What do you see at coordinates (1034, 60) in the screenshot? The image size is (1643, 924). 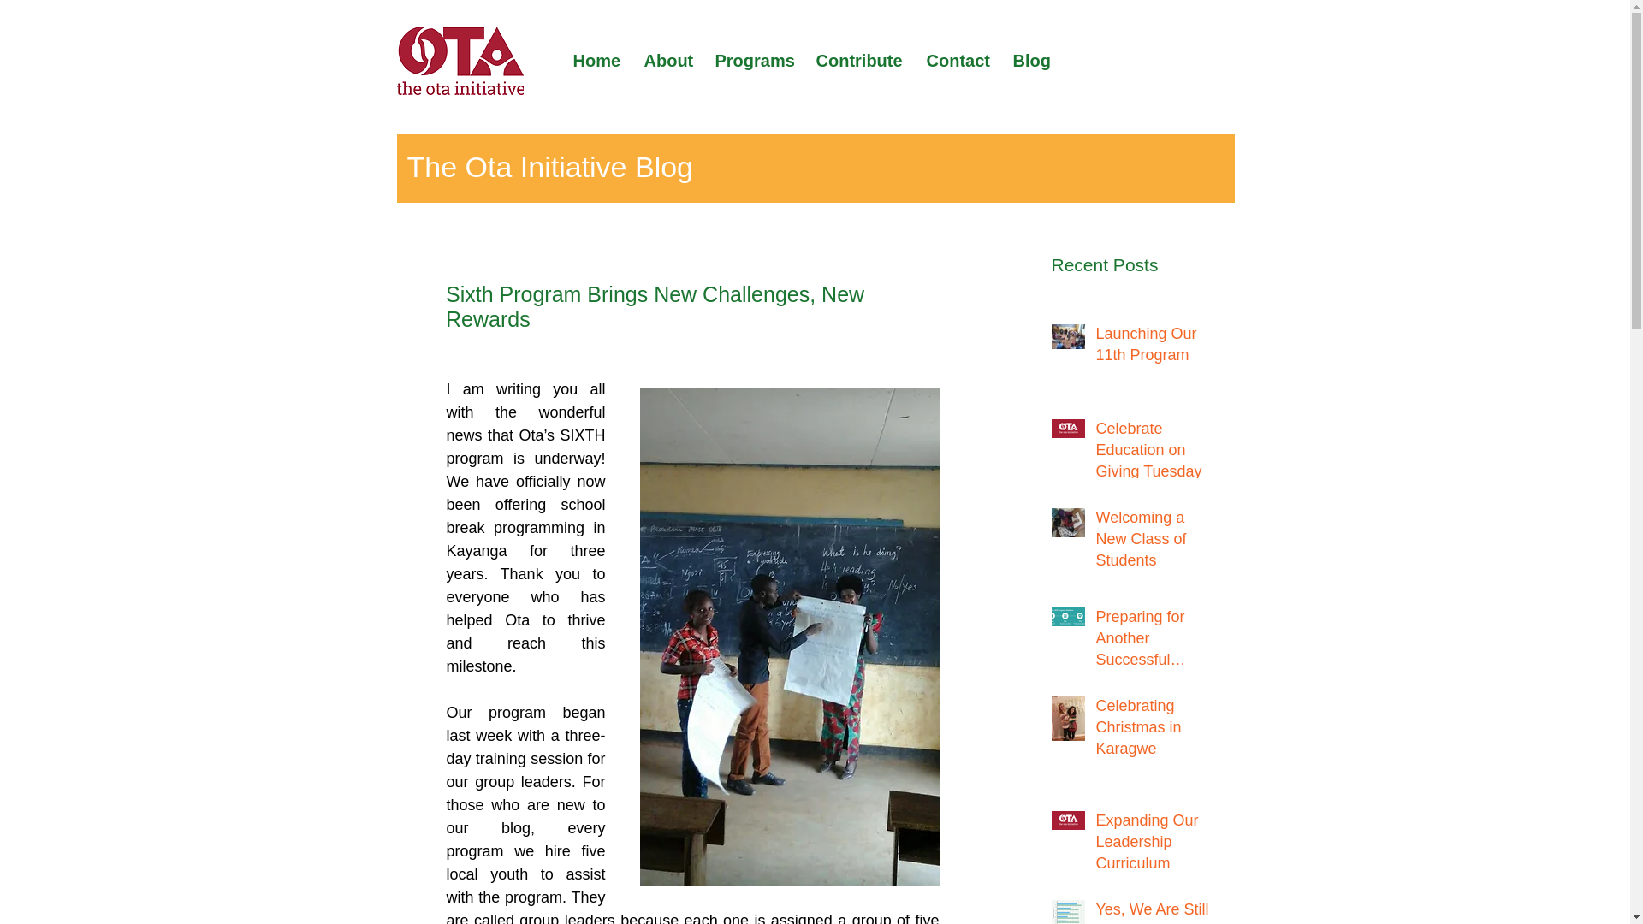 I see `Blog` at bounding box center [1034, 60].